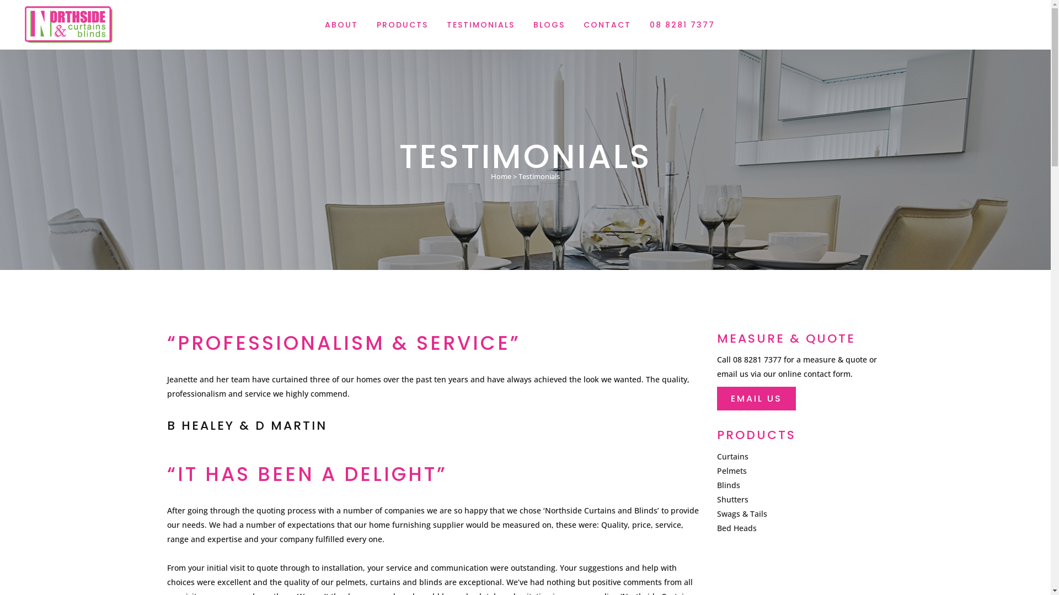 This screenshot has width=1059, height=595. What do you see at coordinates (341, 25) in the screenshot?
I see `ABOUT` at bounding box center [341, 25].